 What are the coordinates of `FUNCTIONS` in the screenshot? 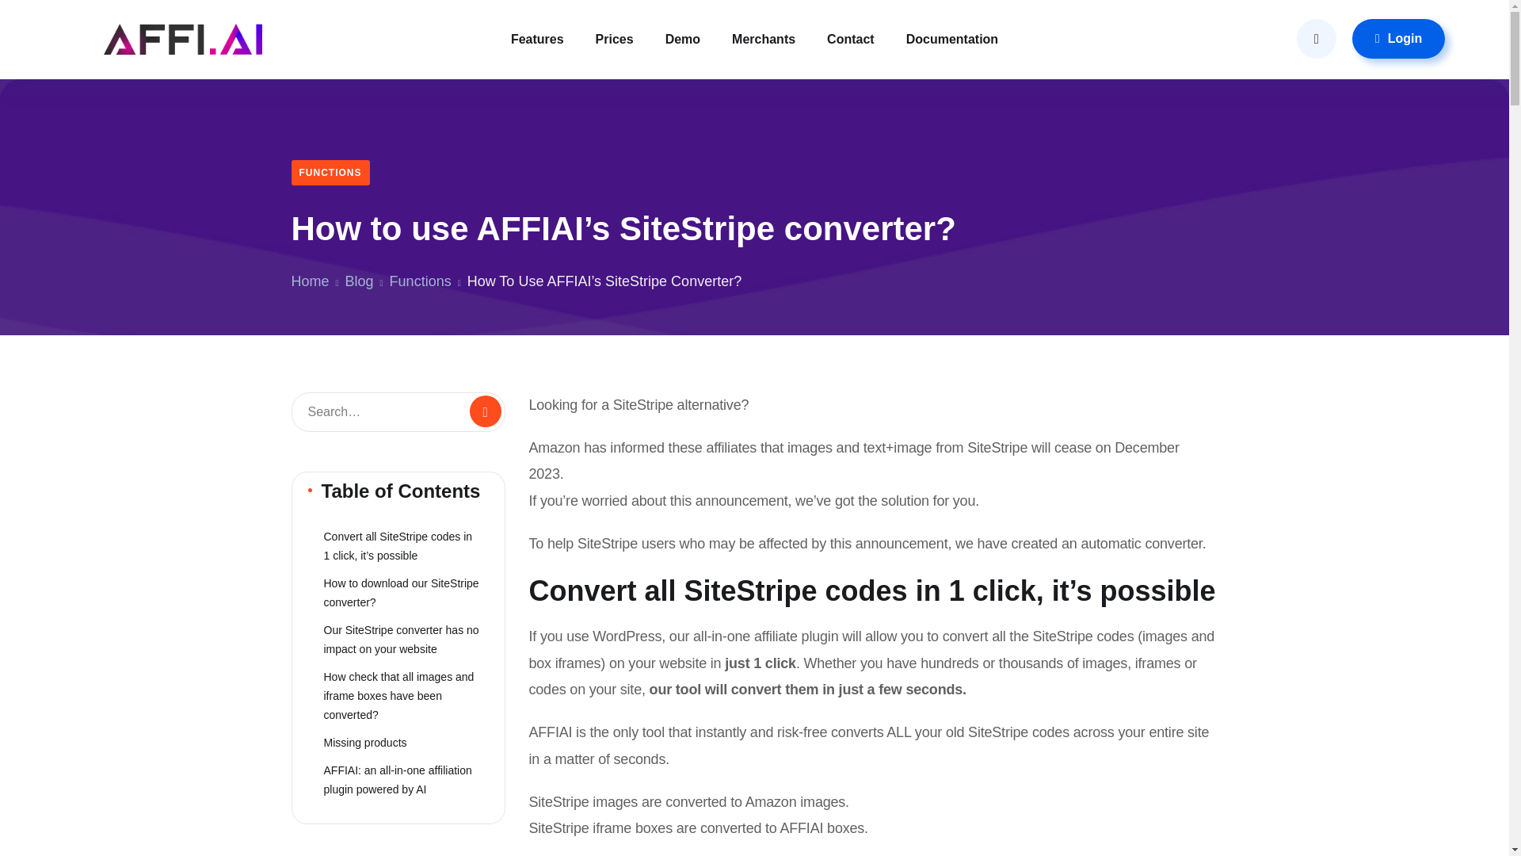 It's located at (330, 173).